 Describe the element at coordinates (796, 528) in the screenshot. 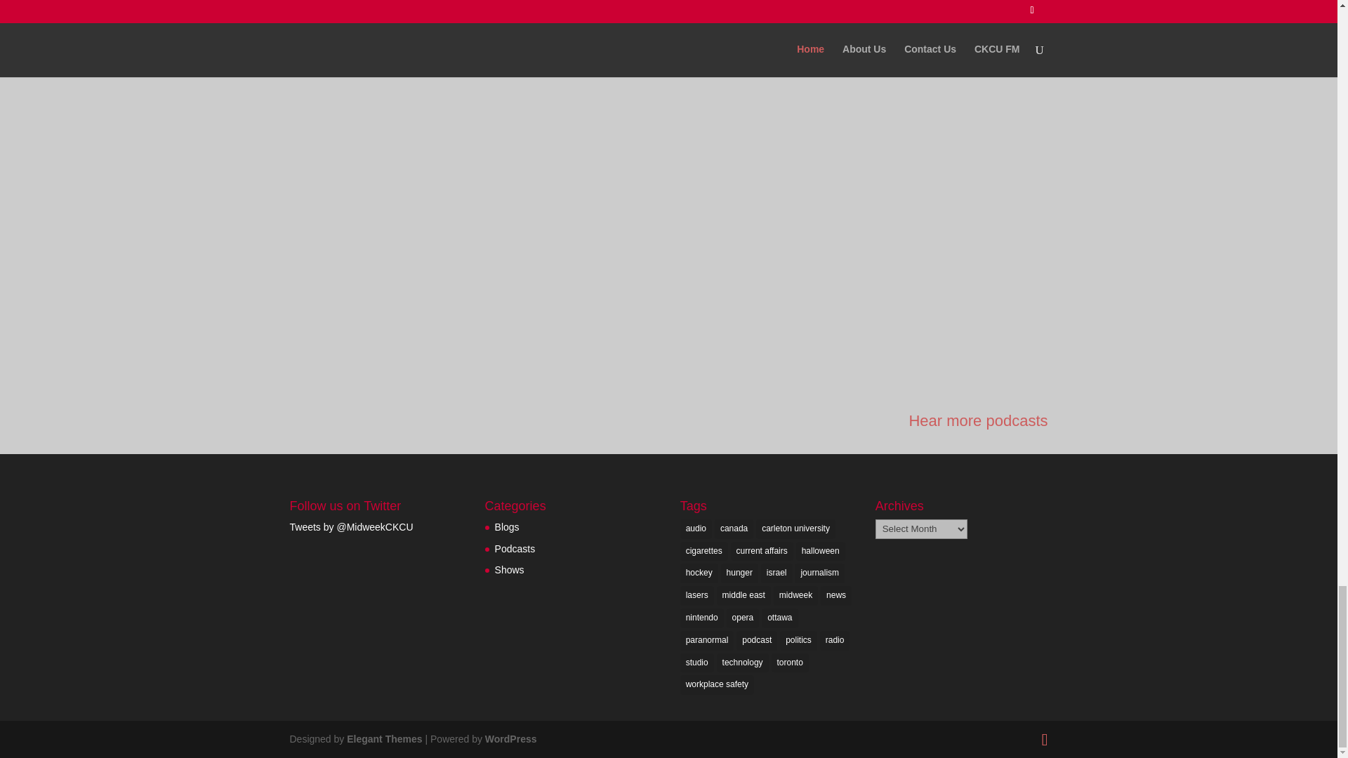

I see `carleton university` at that location.